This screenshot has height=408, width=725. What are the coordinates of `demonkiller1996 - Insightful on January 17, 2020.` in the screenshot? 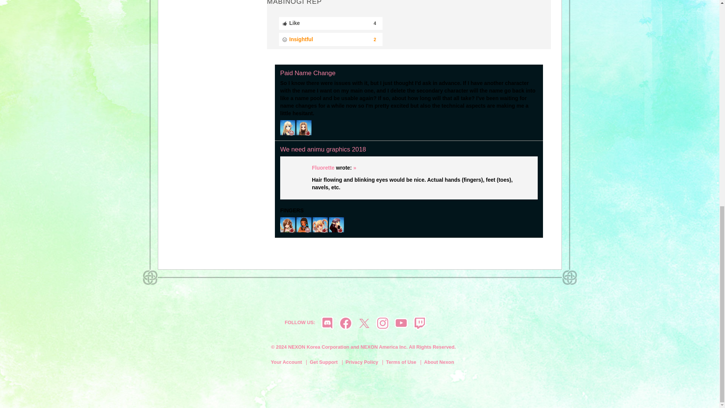 It's located at (287, 127).